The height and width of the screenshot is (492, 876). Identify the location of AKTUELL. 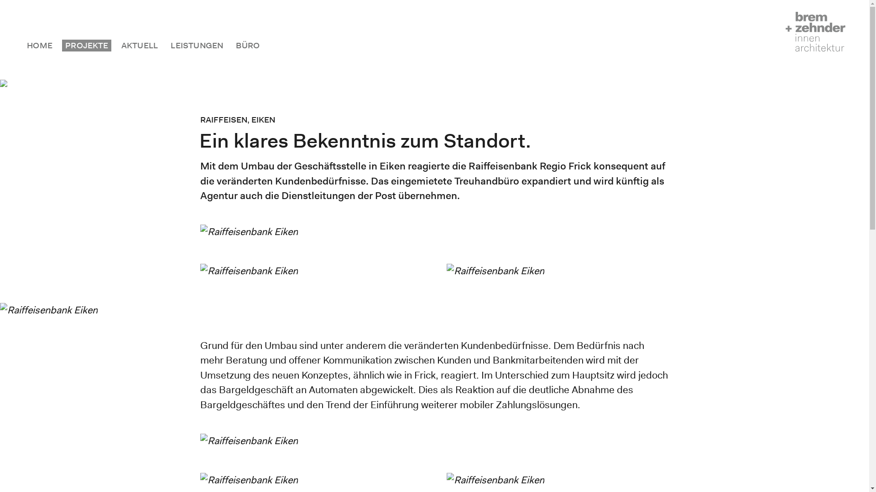
(140, 46).